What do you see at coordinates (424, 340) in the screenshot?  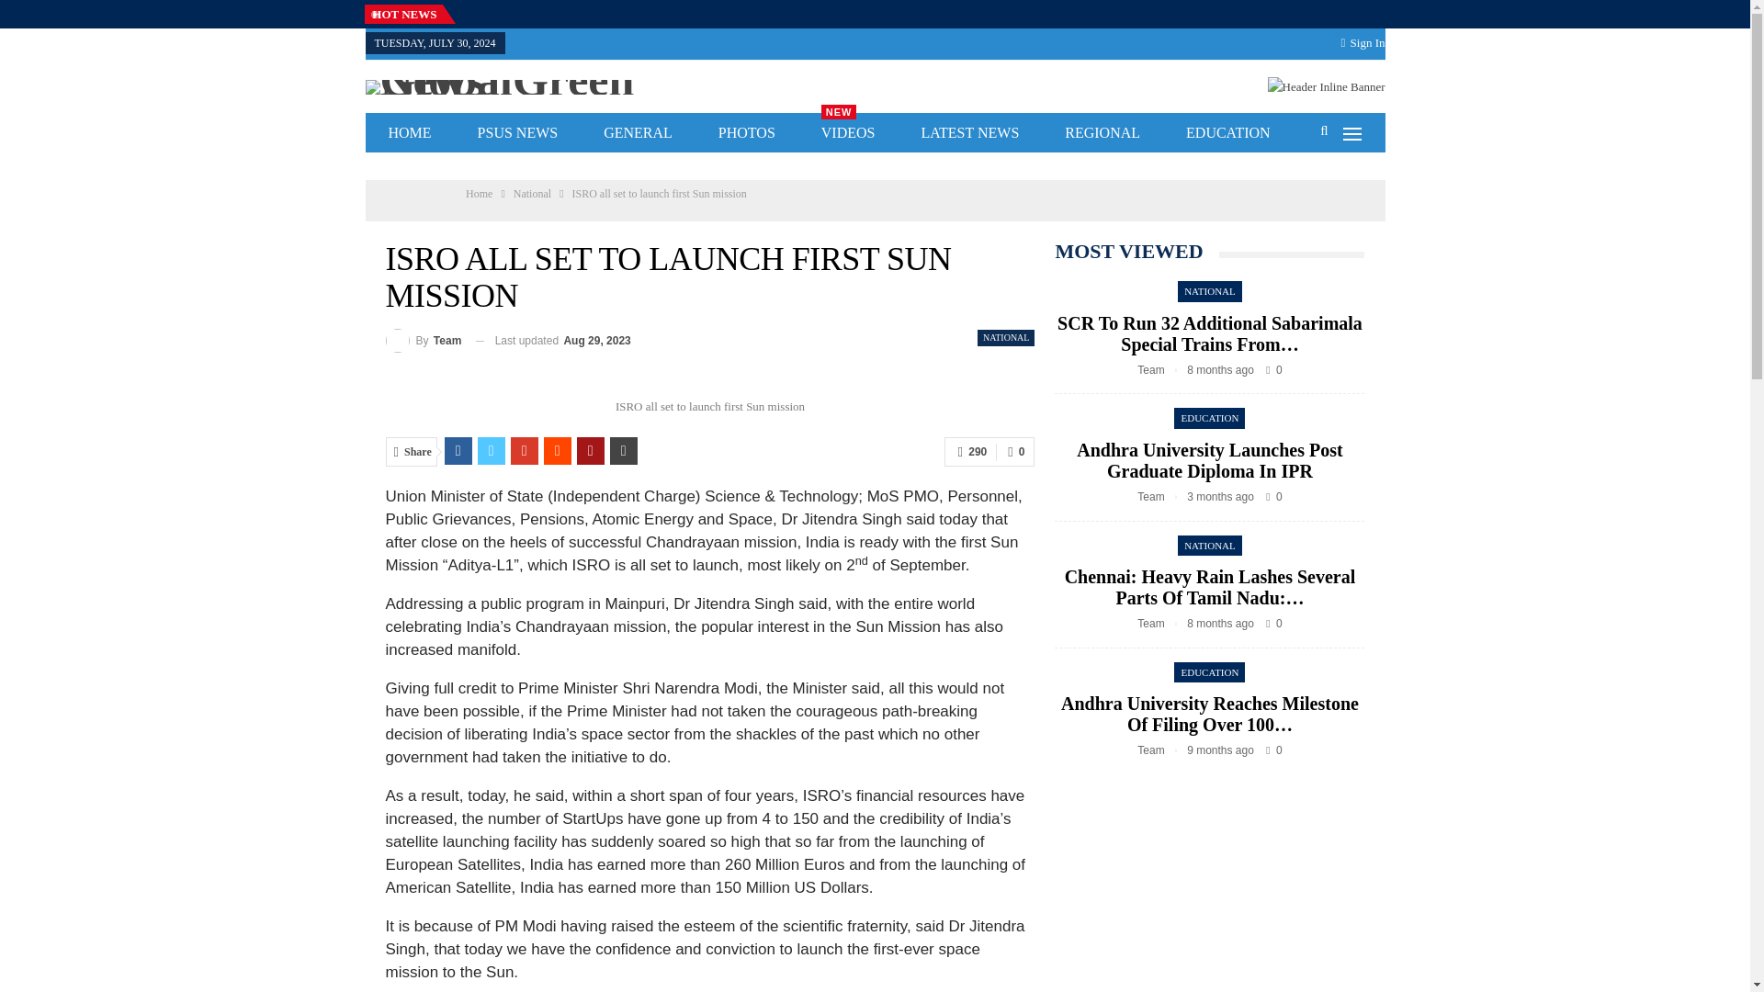 I see `PSUS NEWS` at bounding box center [424, 340].